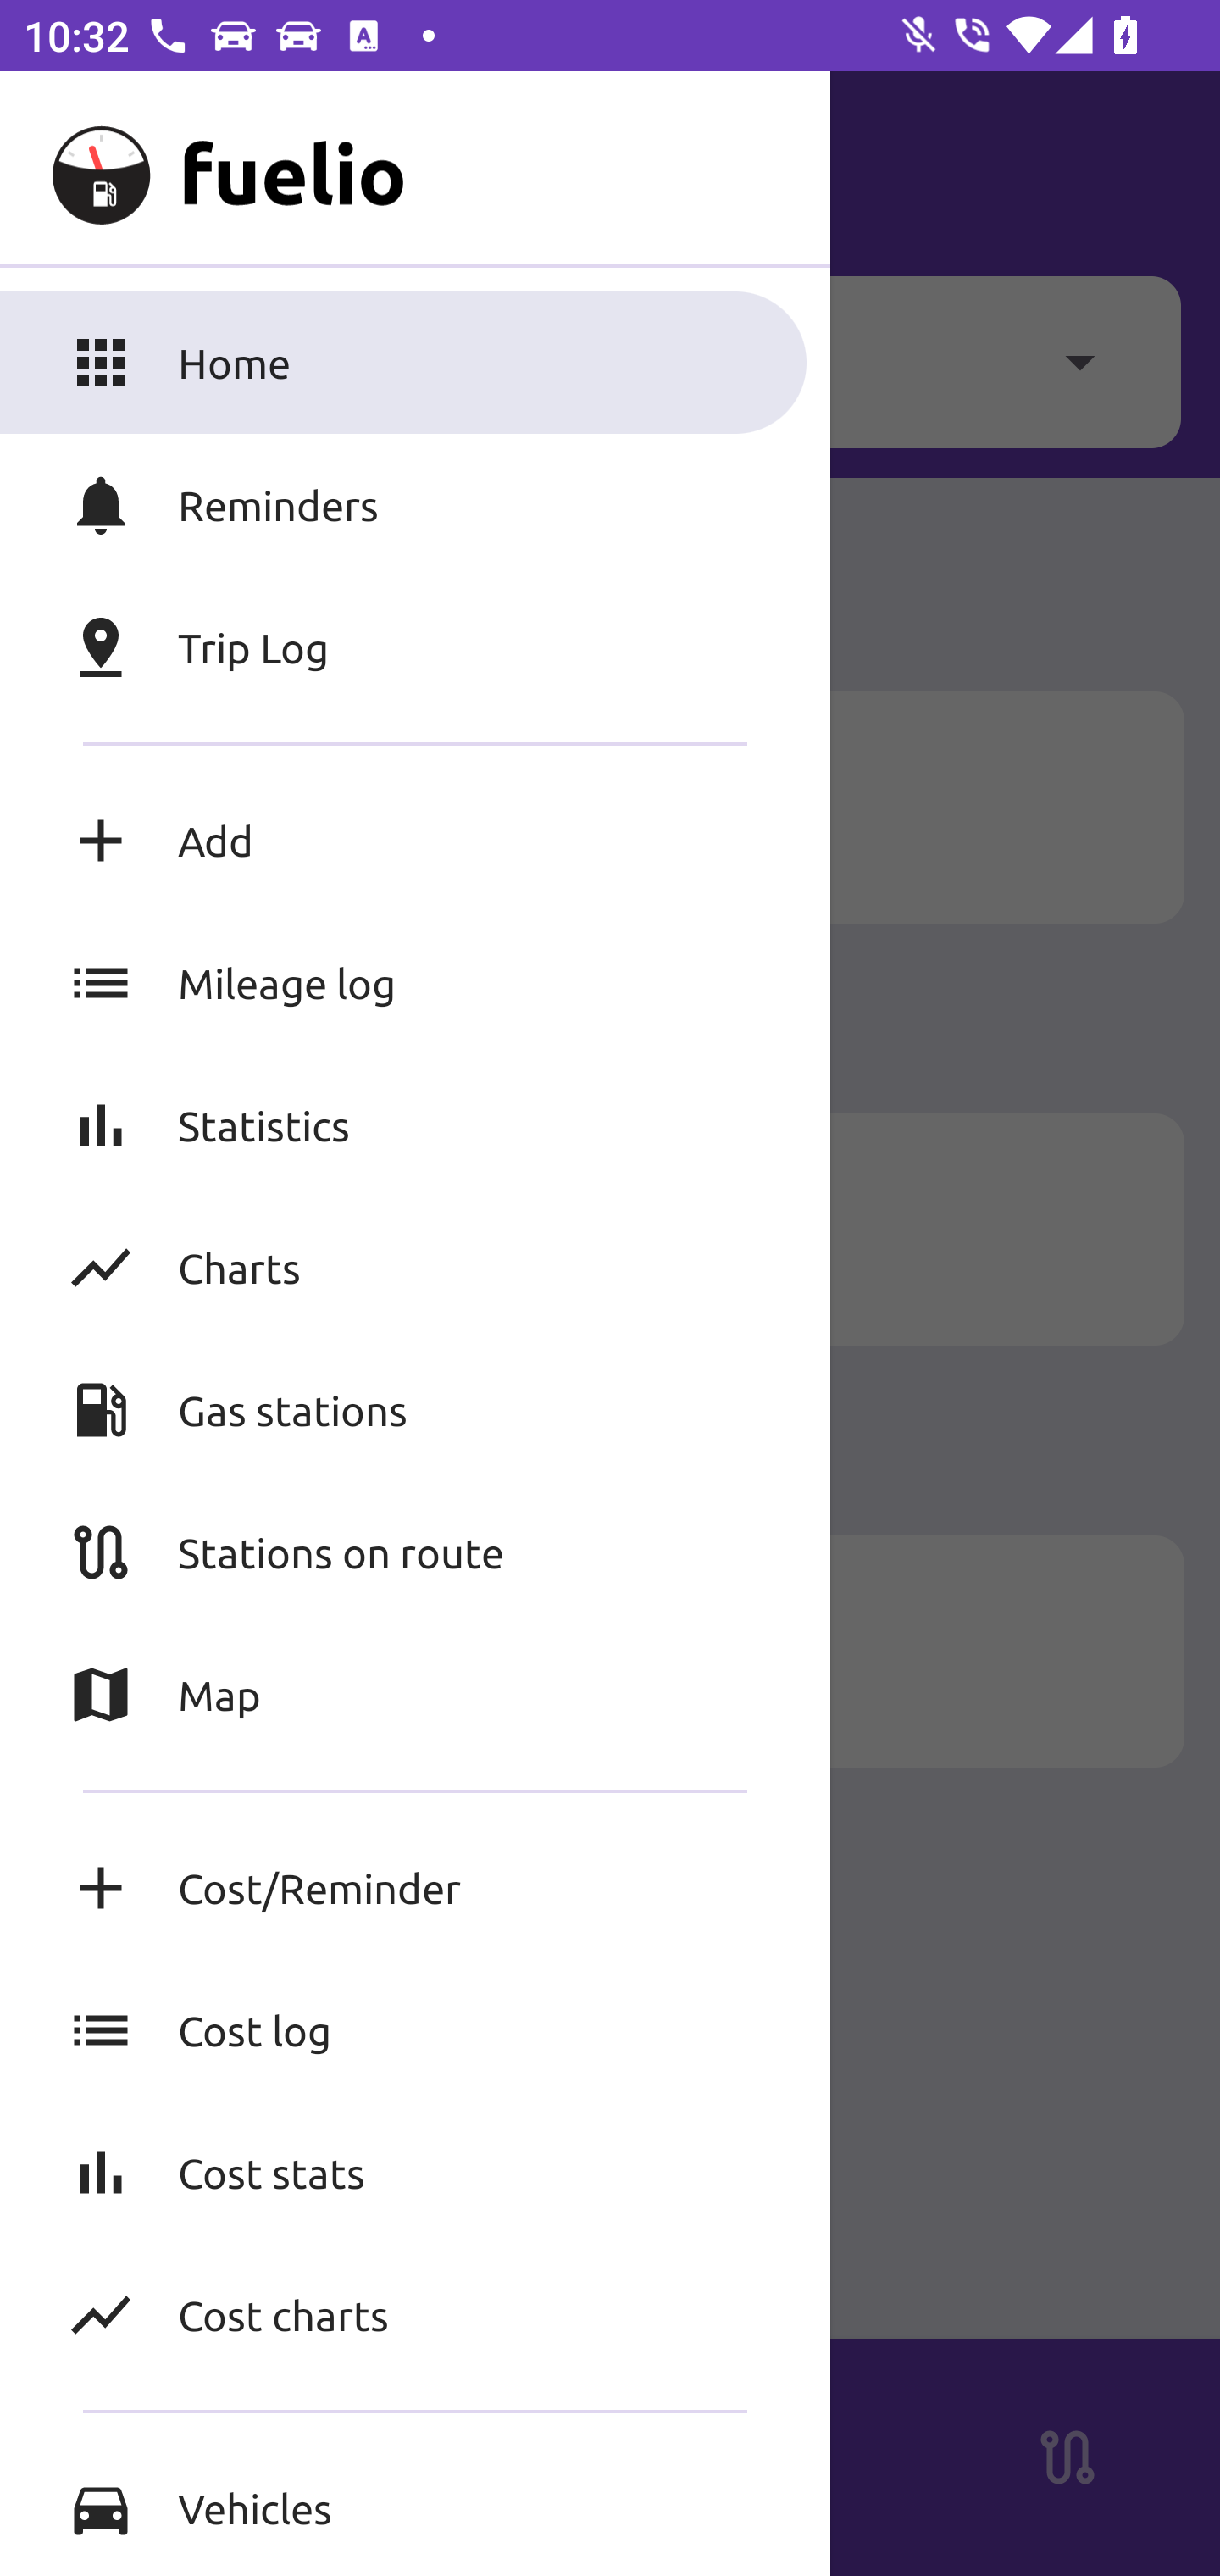 The image size is (1220, 2576). I want to click on Reminders, so click(415, 504).